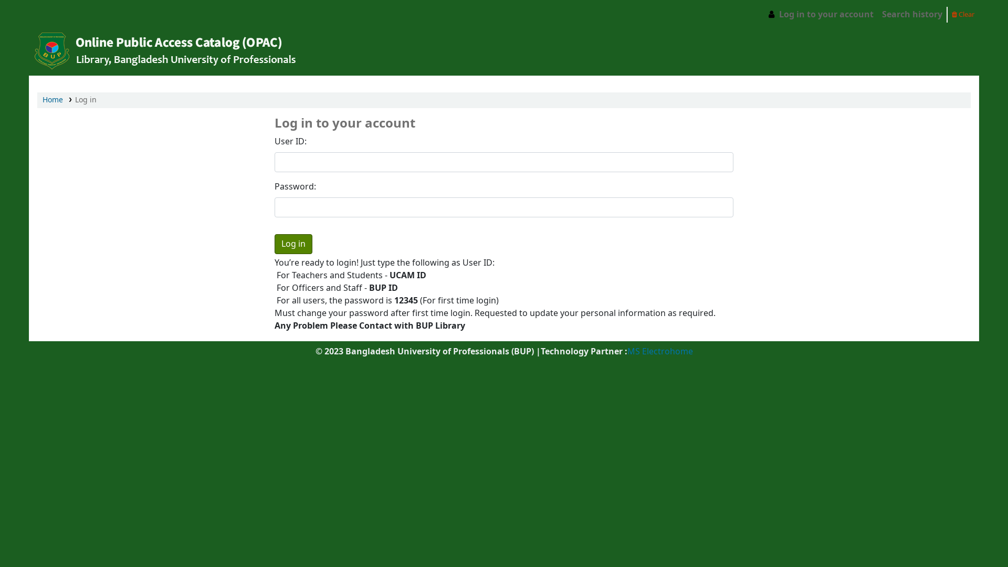 This screenshot has height=567, width=1008. What do you see at coordinates (293, 244) in the screenshot?
I see `Log in` at bounding box center [293, 244].